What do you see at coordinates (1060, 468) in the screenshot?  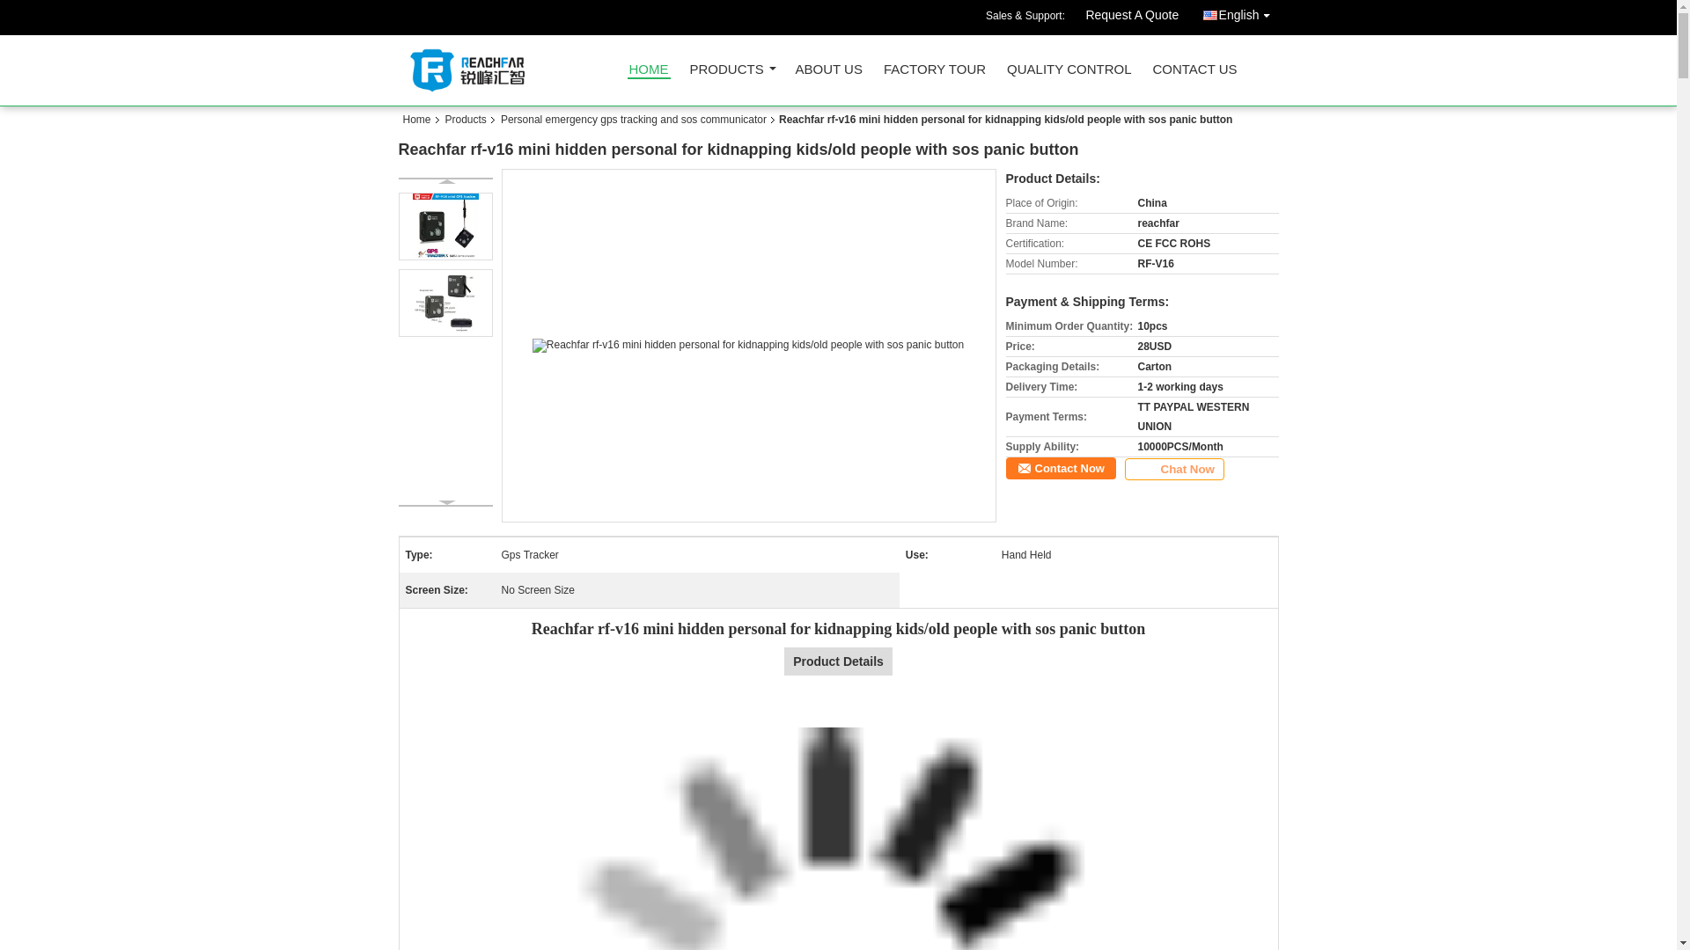 I see `Contact Now` at bounding box center [1060, 468].